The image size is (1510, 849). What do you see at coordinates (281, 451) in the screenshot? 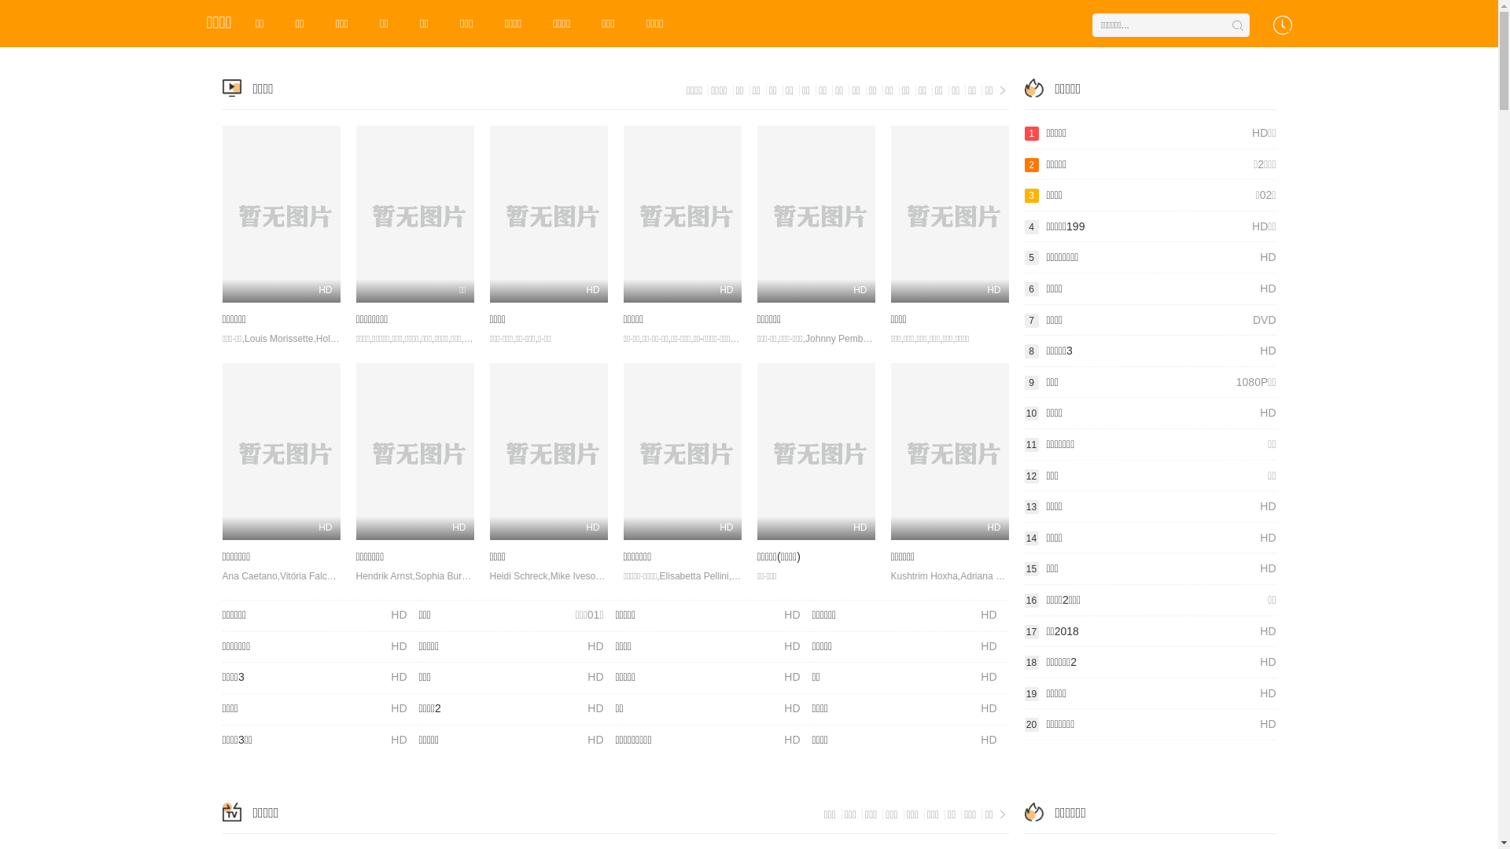
I see `HD` at bounding box center [281, 451].